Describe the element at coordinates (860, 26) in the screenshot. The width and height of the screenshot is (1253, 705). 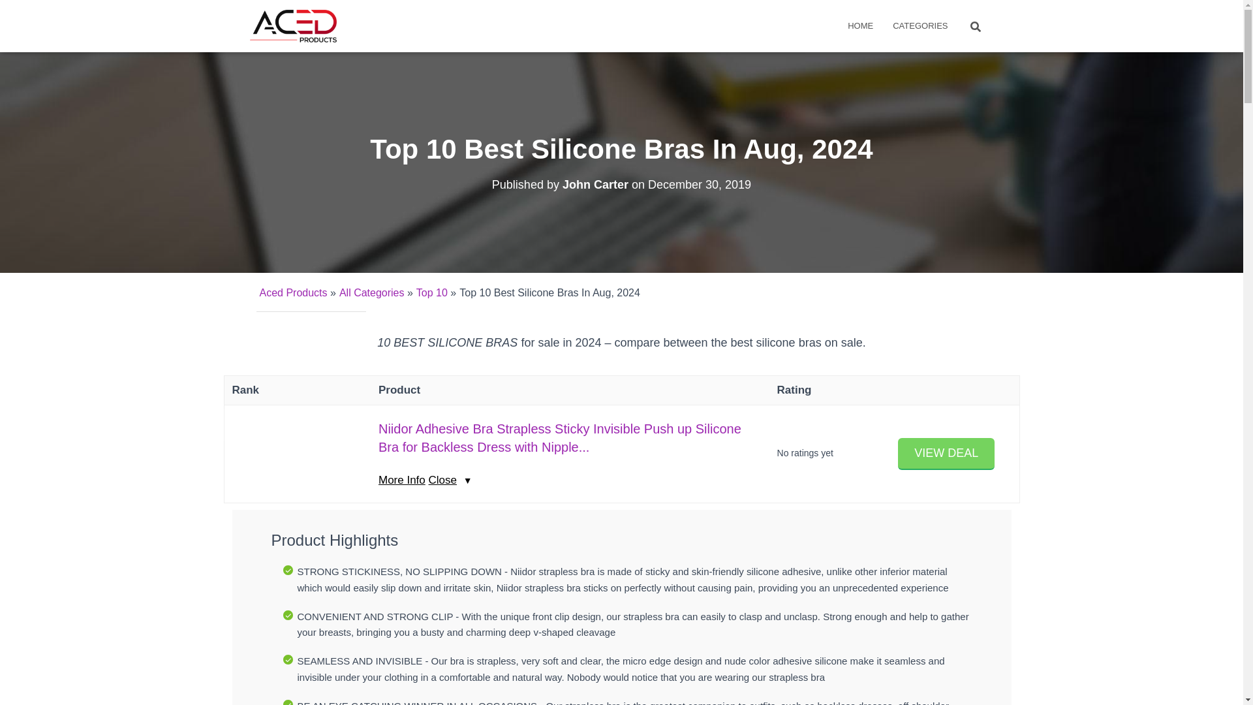
I see `Home` at that location.